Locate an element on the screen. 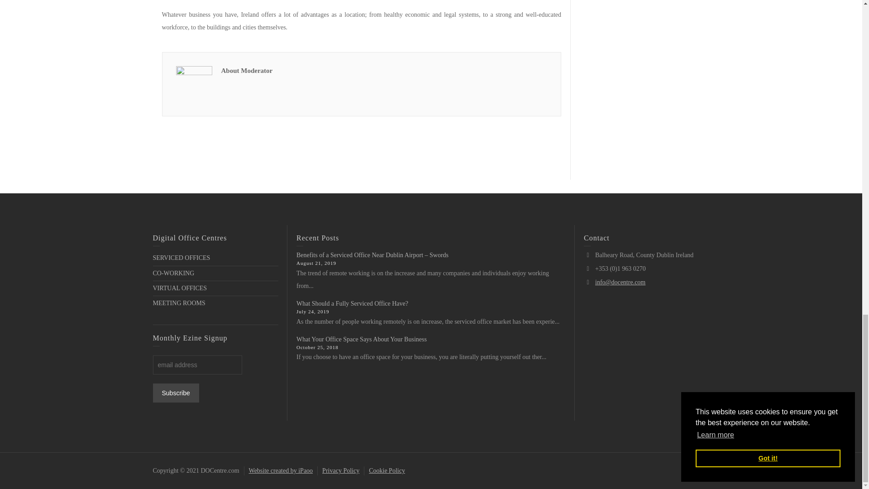 This screenshot has width=869, height=489. Subscribe is located at coordinates (176, 393).